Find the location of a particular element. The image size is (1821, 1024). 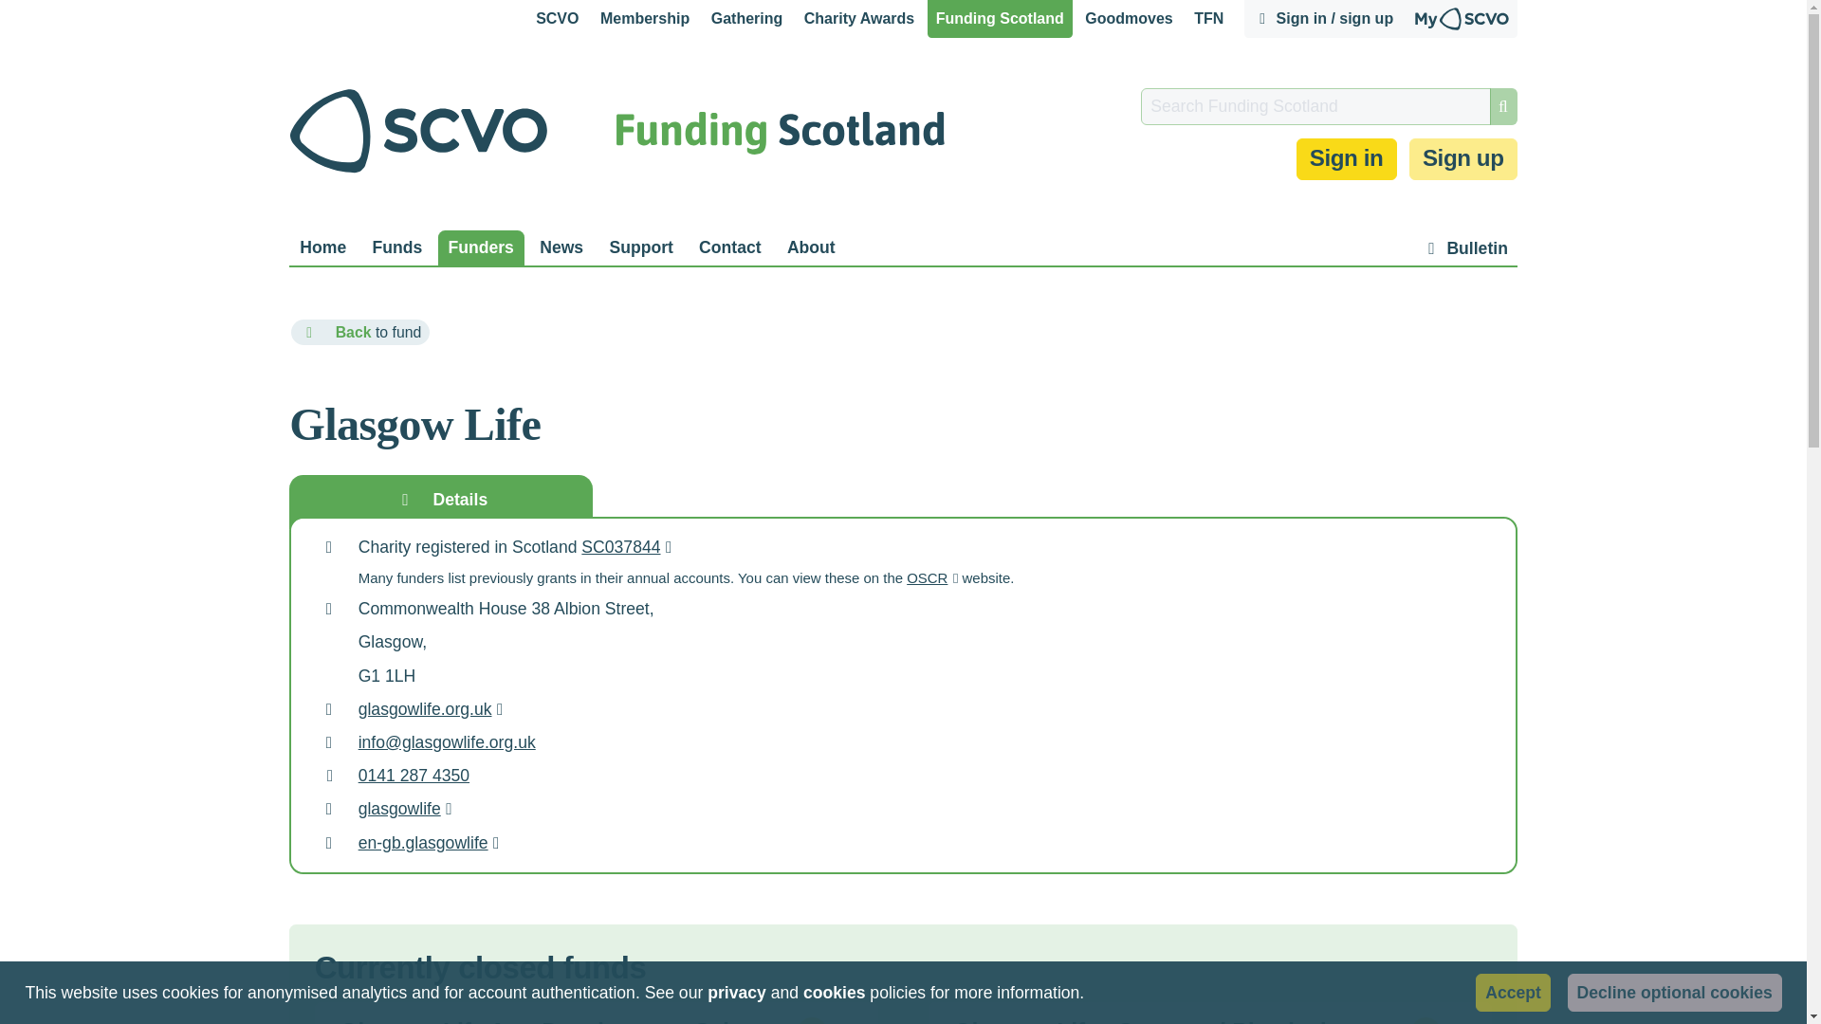

Email is located at coordinates (328, 743).